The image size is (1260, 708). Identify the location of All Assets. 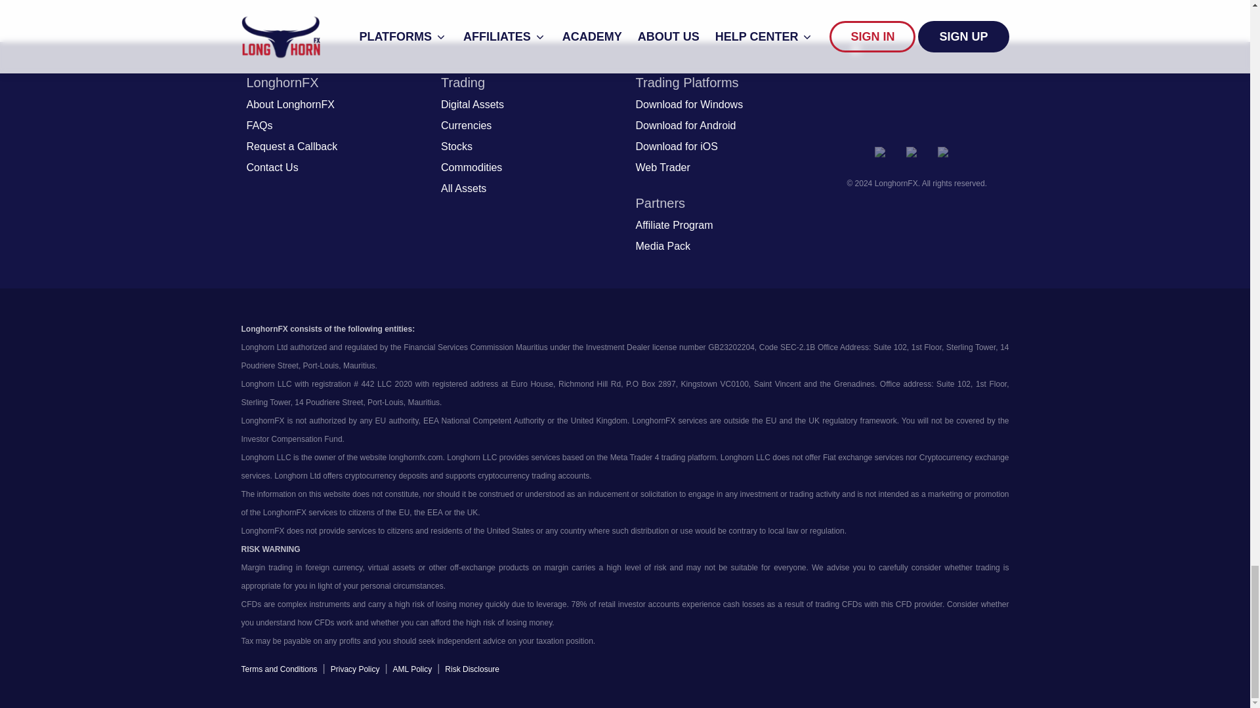
(463, 189).